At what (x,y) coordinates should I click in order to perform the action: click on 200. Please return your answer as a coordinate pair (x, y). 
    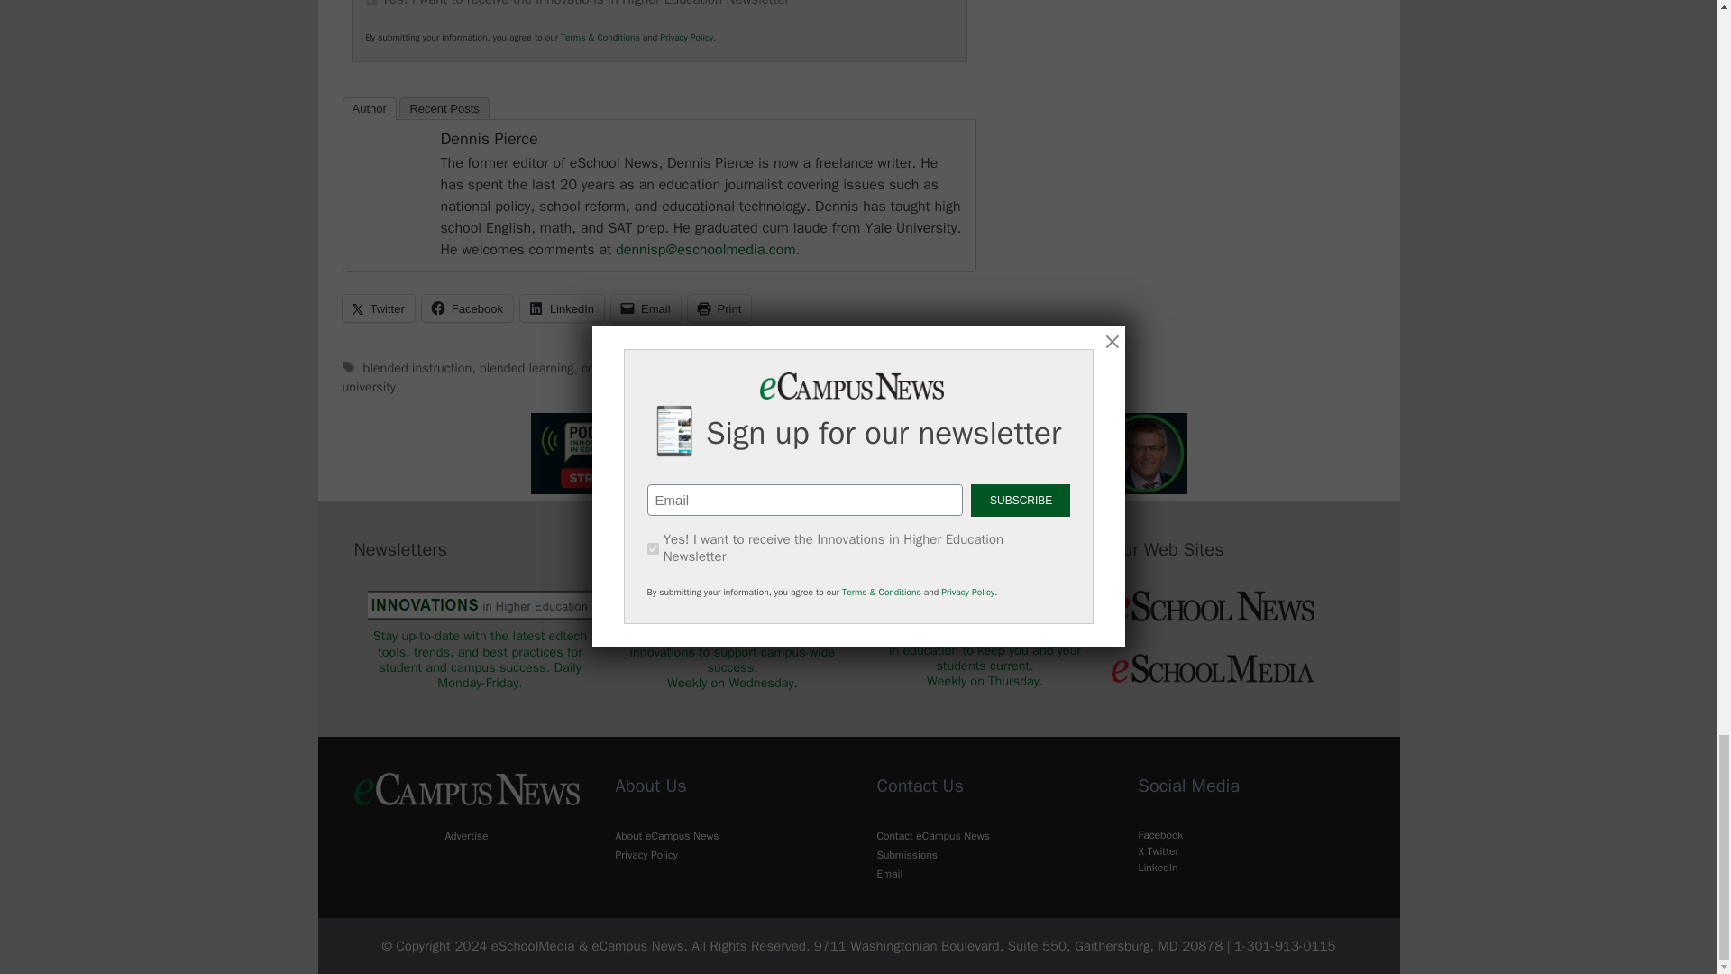
    Looking at the image, I should click on (371, 3).